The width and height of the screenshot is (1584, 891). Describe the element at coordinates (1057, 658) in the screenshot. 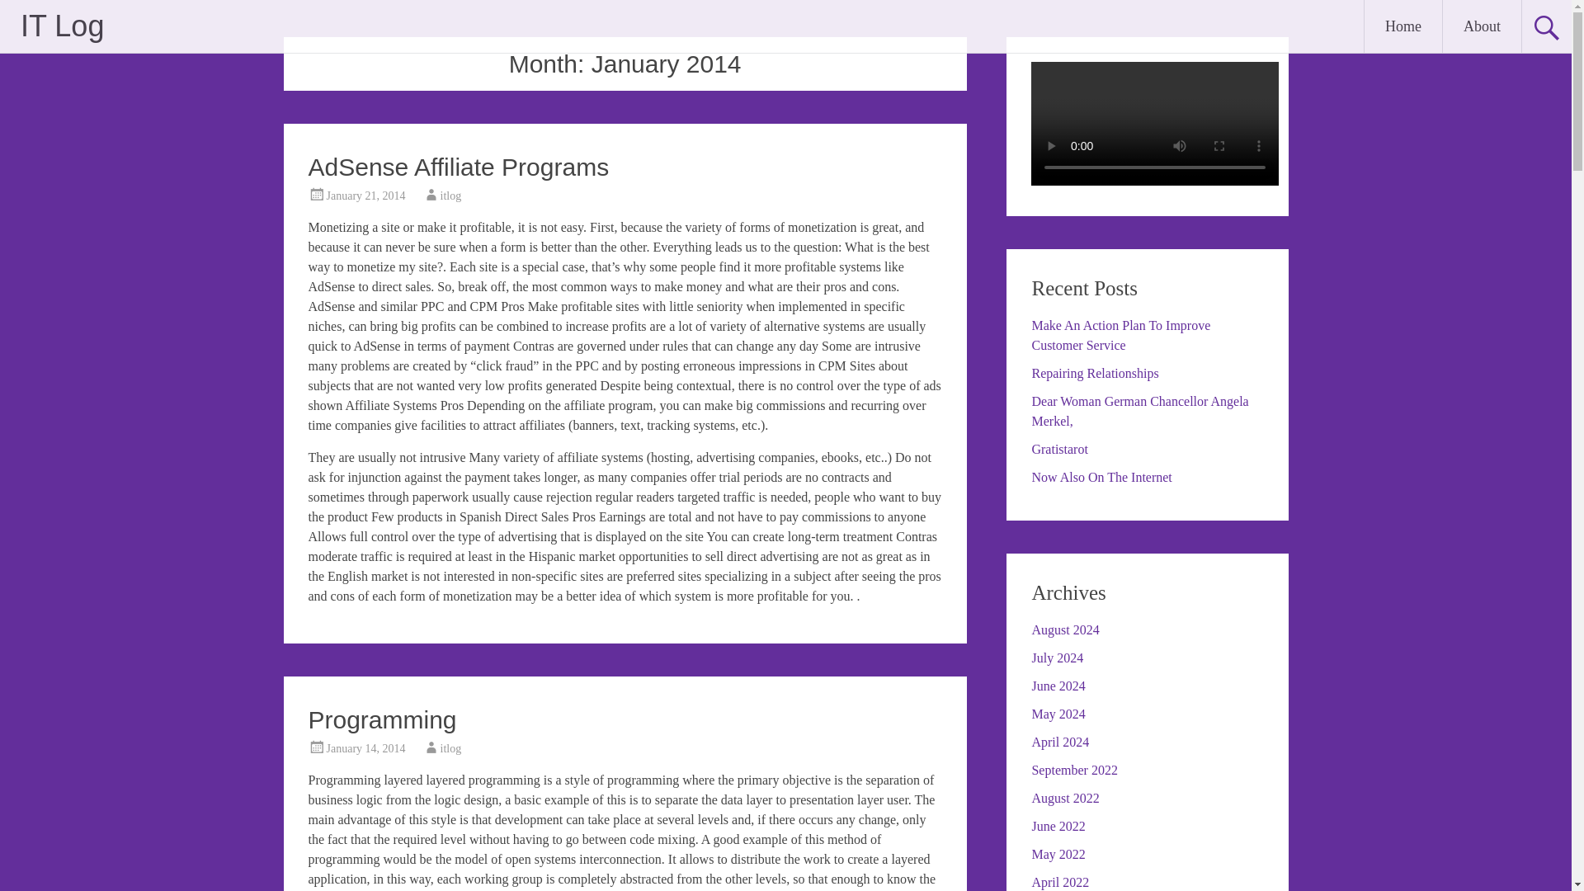

I see `July 2024` at that location.